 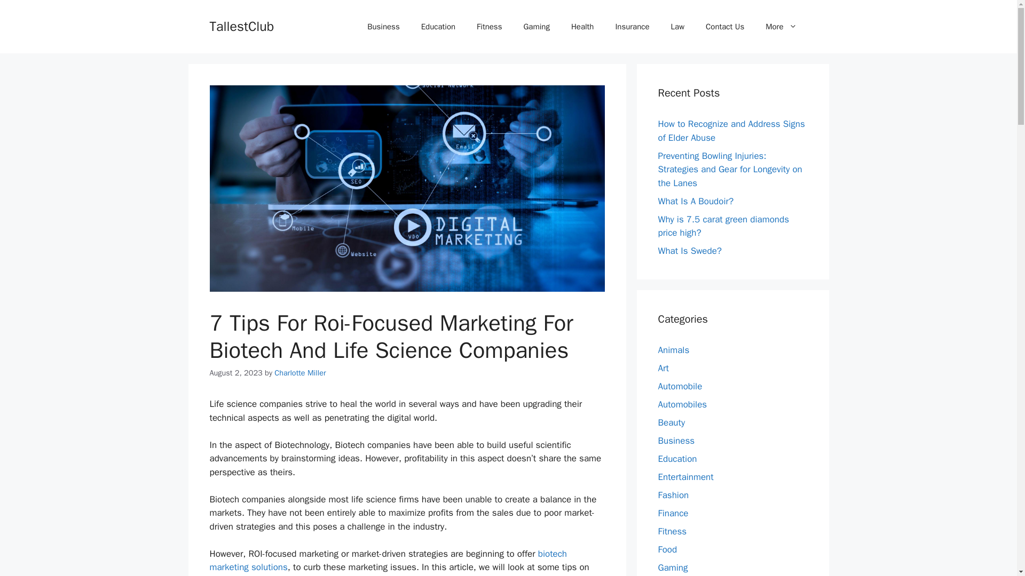 I want to click on Animals, so click(x=673, y=350).